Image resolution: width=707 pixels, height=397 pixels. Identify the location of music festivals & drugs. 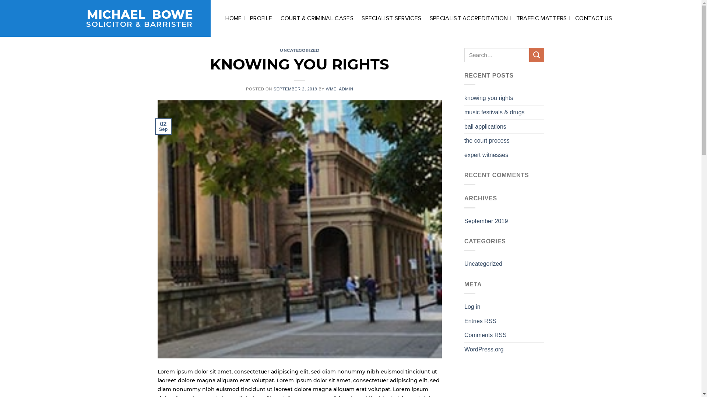
(495, 112).